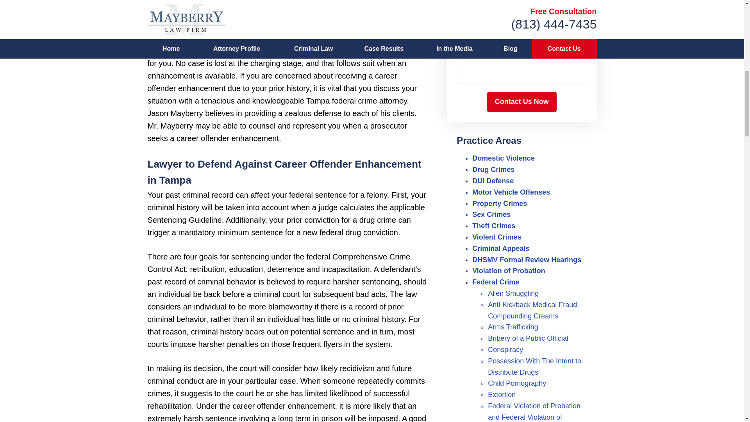 Image resolution: width=750 pixels, height=422 pixels. I want to click on Practice Areas, so click(489, 140).